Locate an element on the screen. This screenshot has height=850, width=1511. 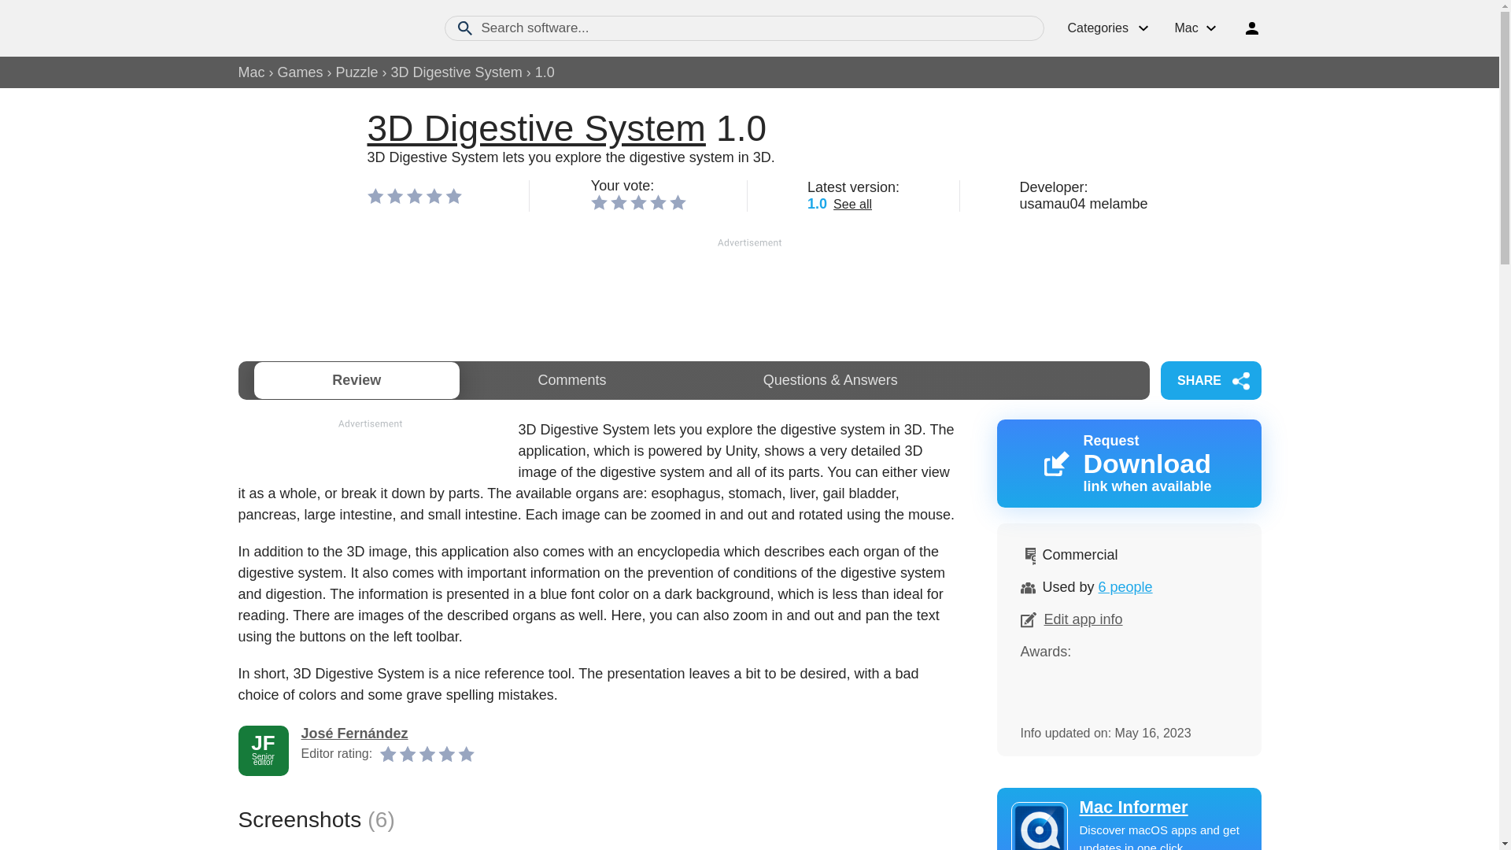
Mac is located at coordinates (250, 72).